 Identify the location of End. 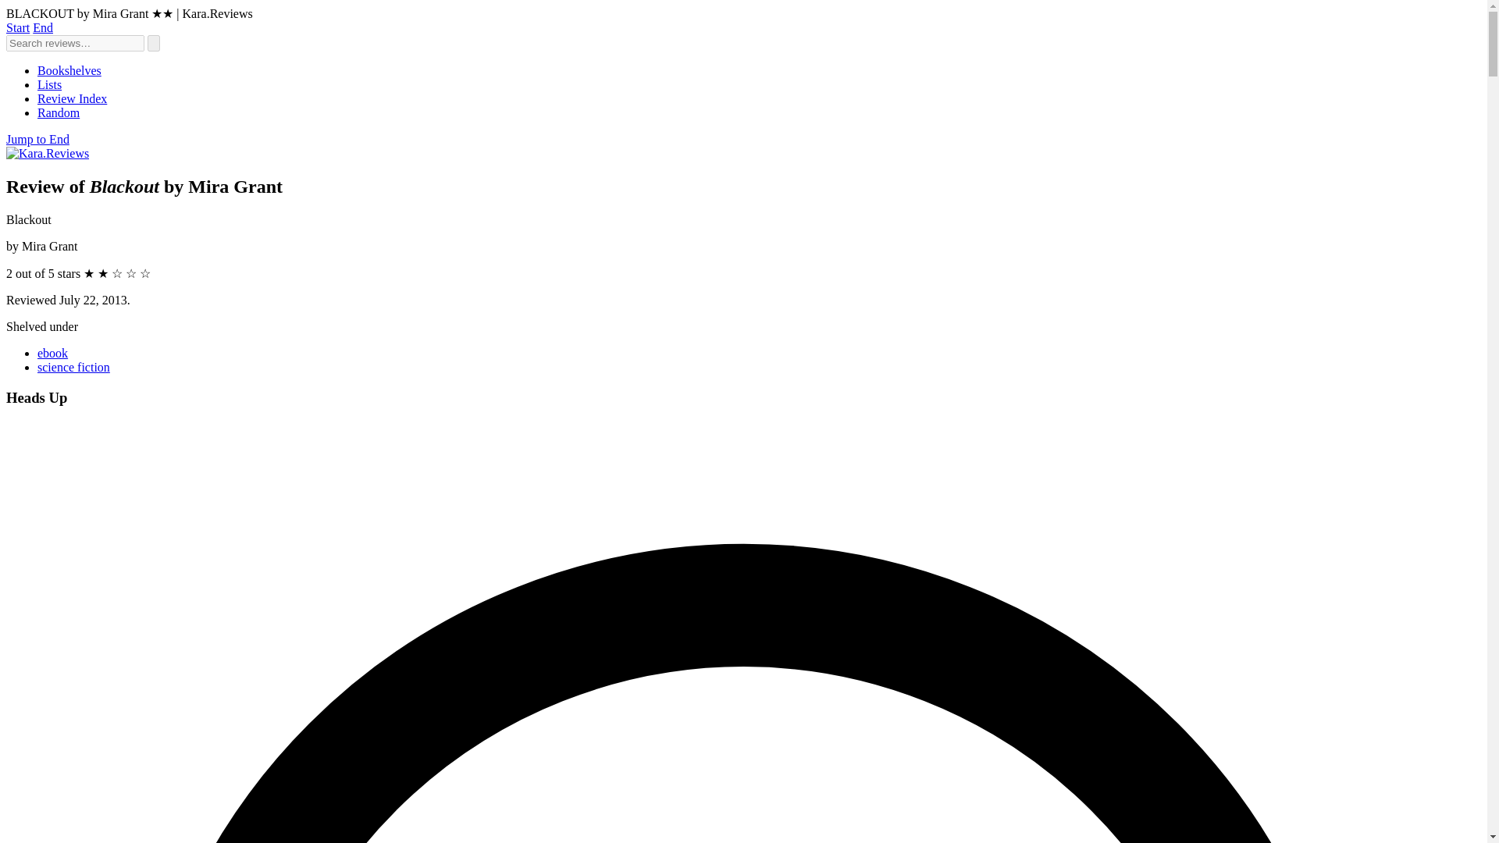
(42, 28).